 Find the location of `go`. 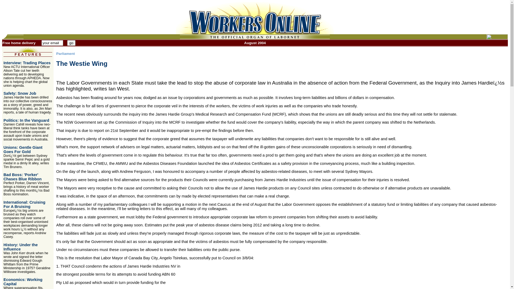

go is located at coordinates (71, 43).